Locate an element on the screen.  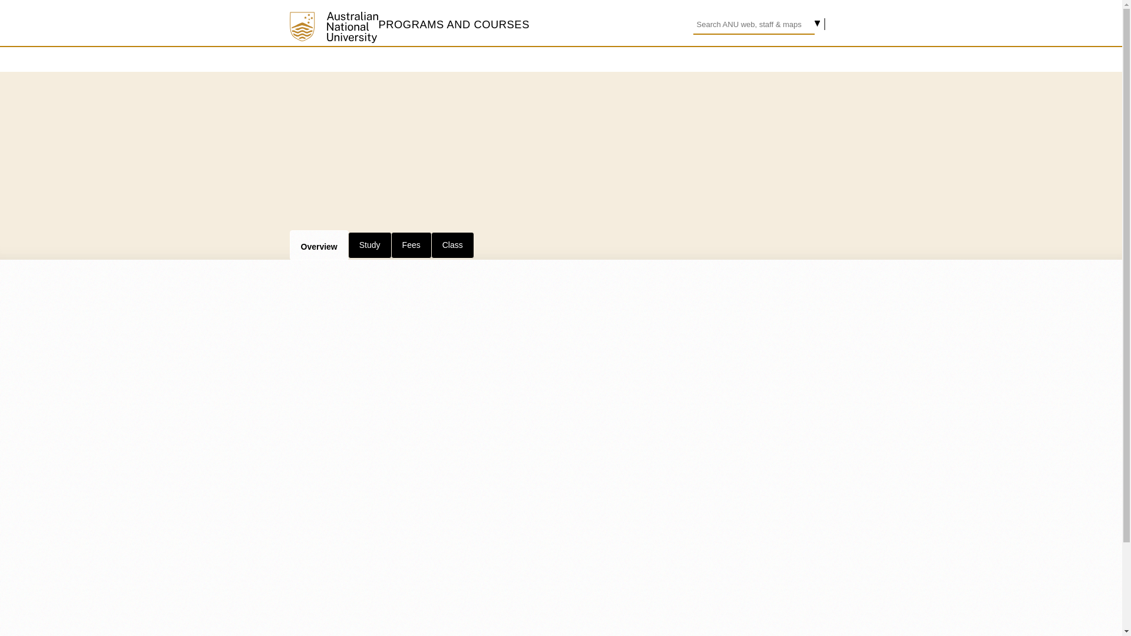
Fees is located at coordinates (411, 245).